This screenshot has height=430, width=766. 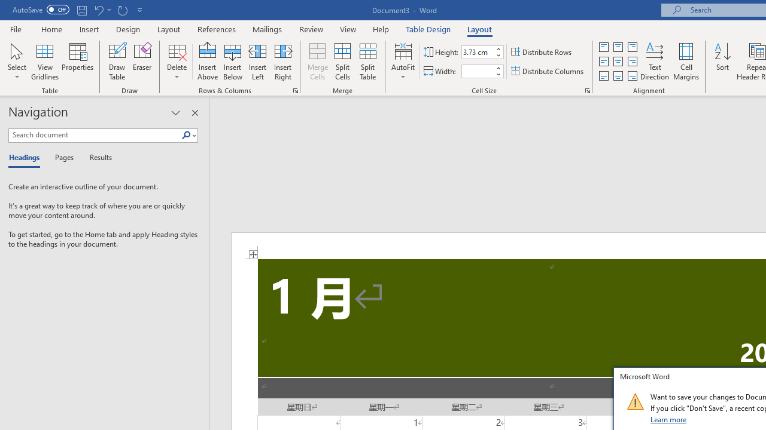 I want to click on Home, so click(x=51, y=29).